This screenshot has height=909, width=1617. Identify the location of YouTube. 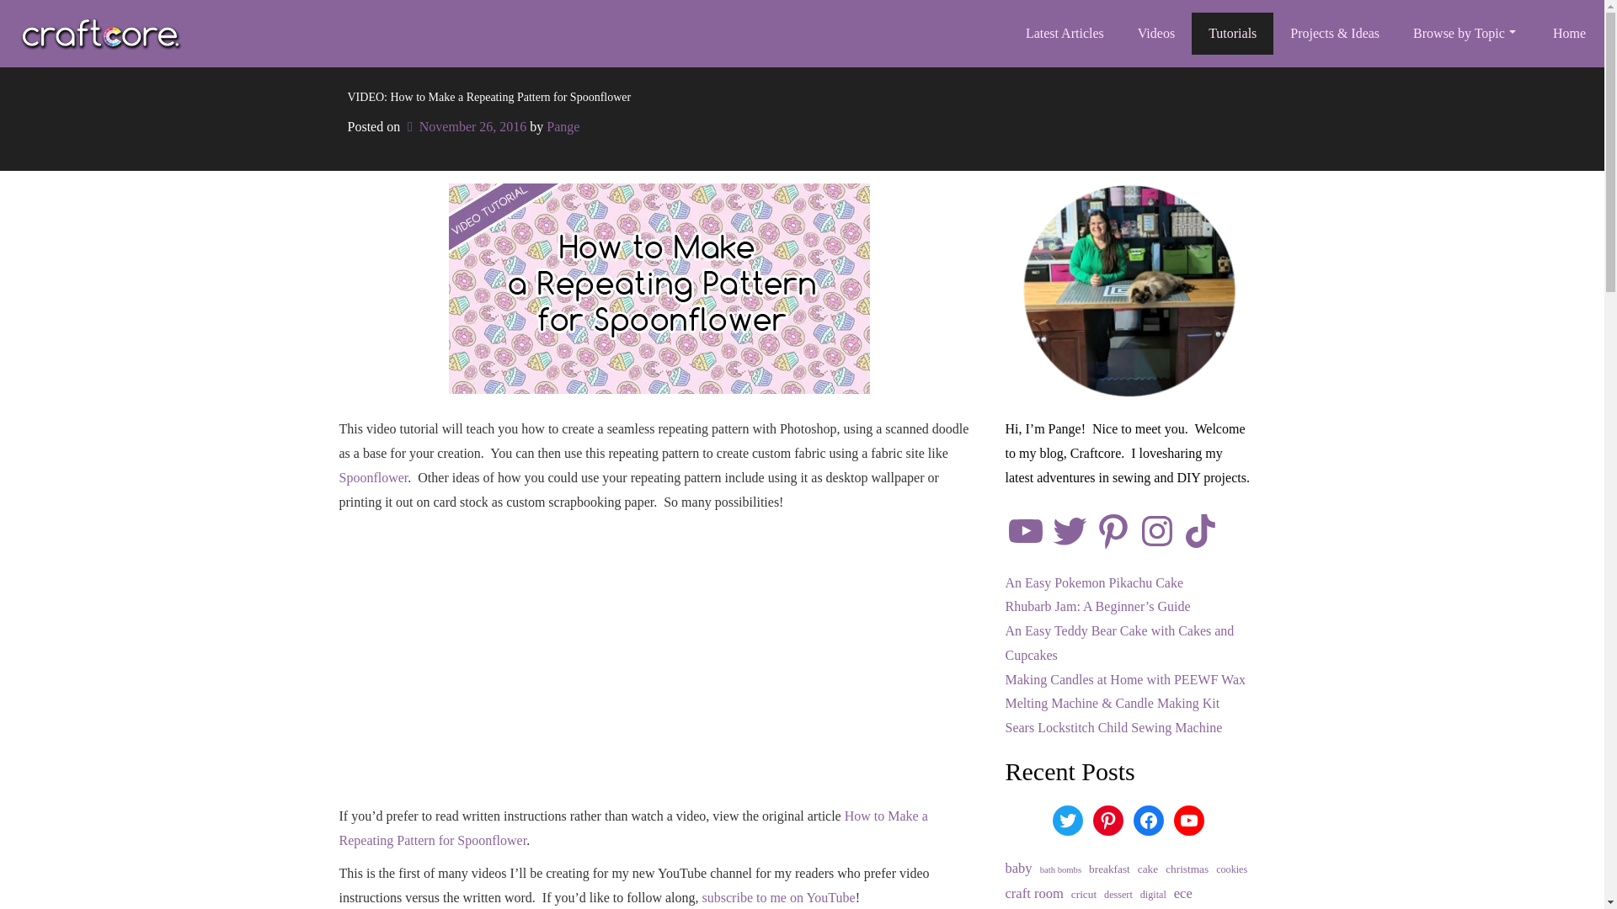
(1026, 530).